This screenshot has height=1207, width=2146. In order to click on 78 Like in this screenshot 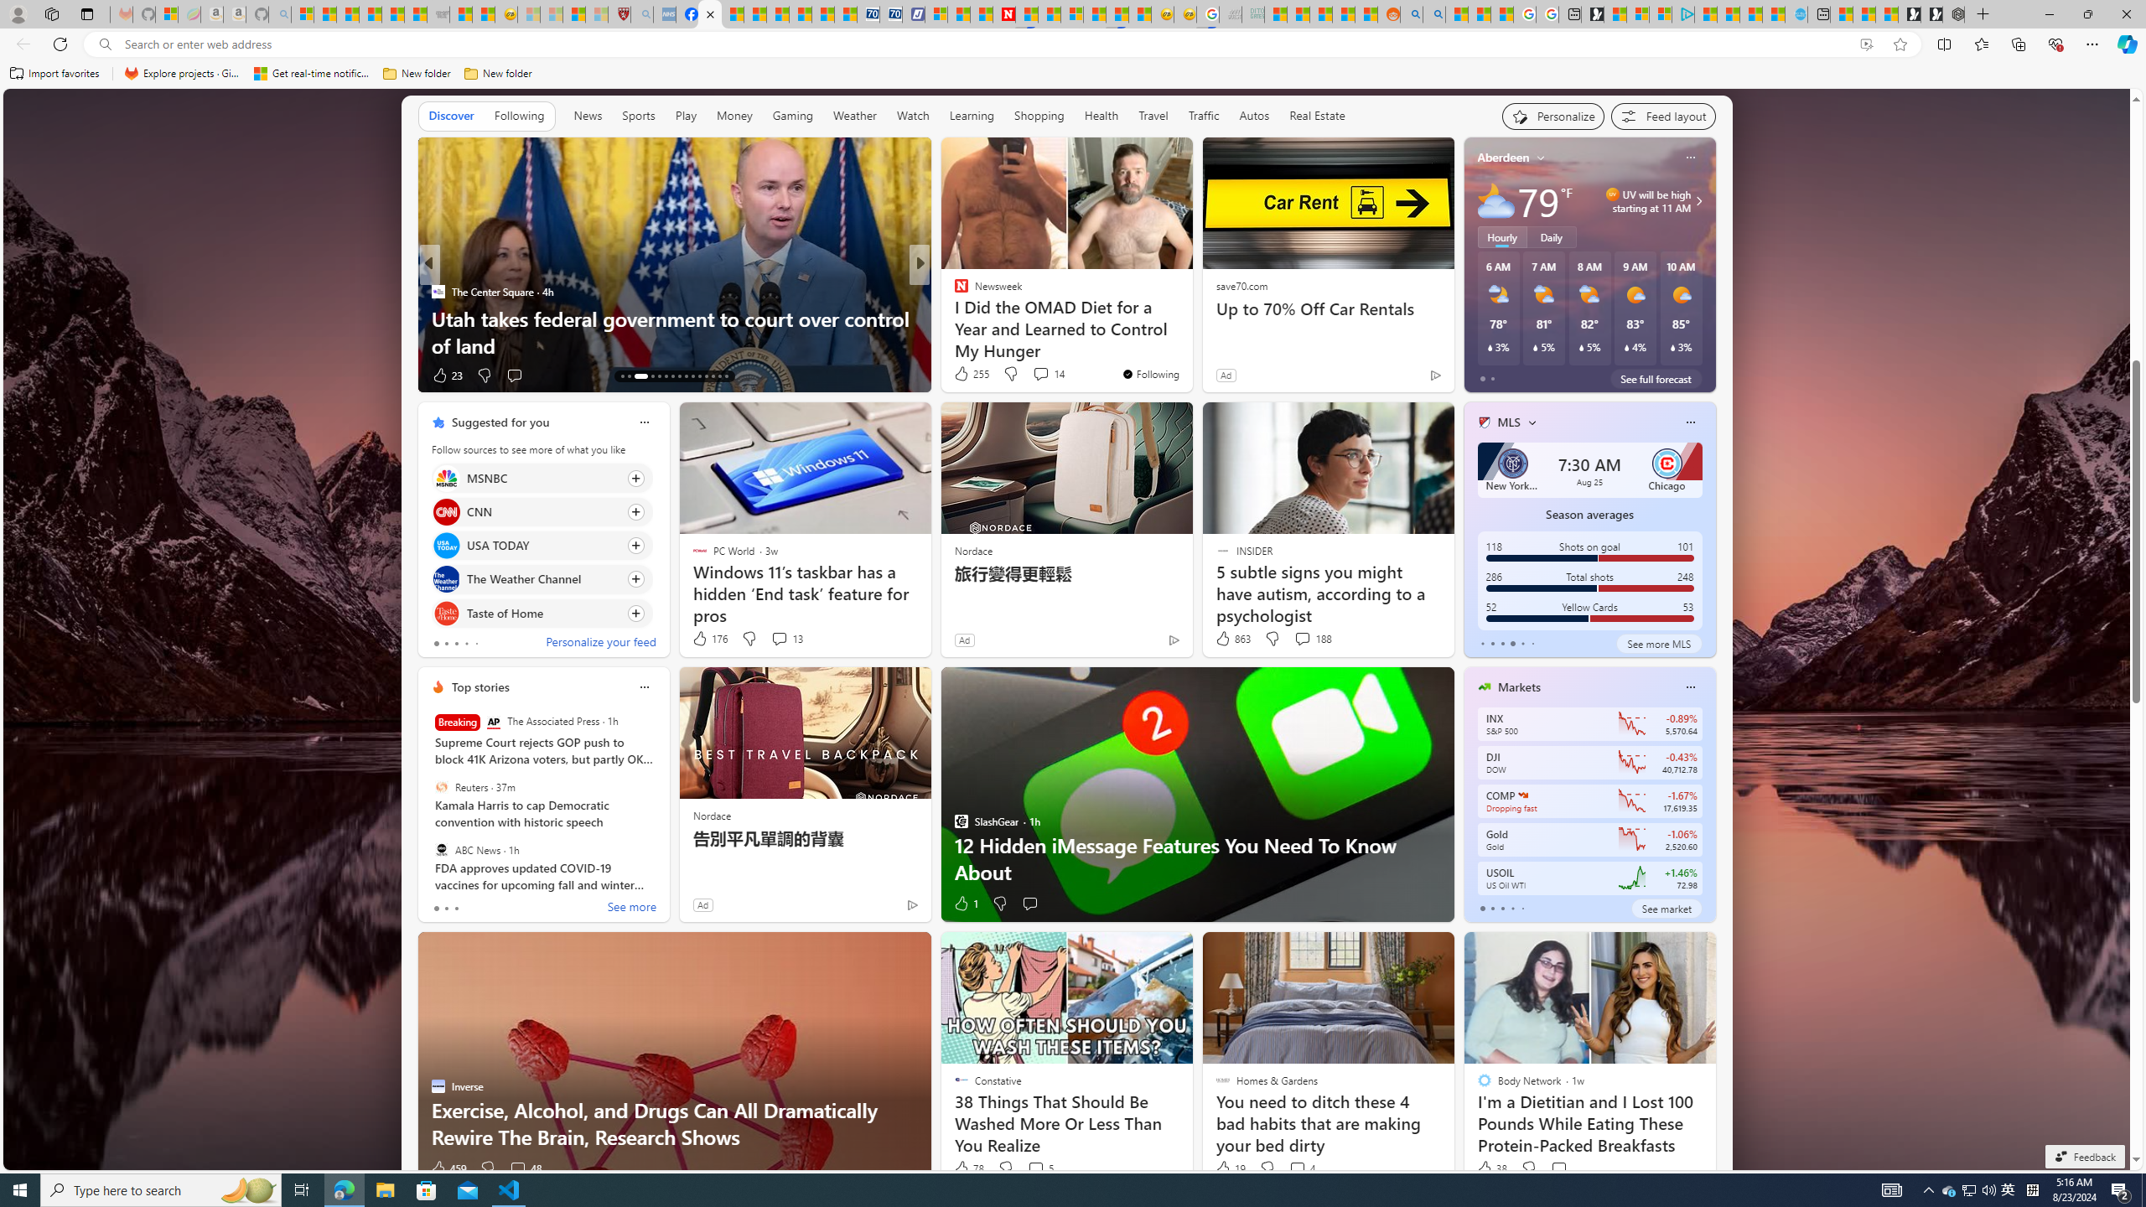, I will do `click(968, 1168)`.